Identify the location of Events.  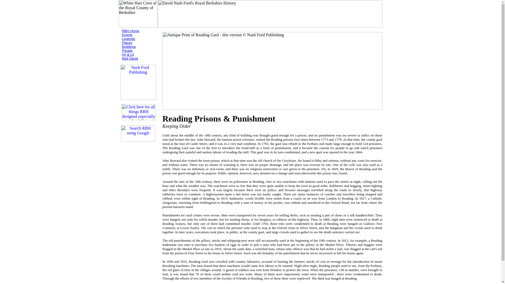
(127, 35).